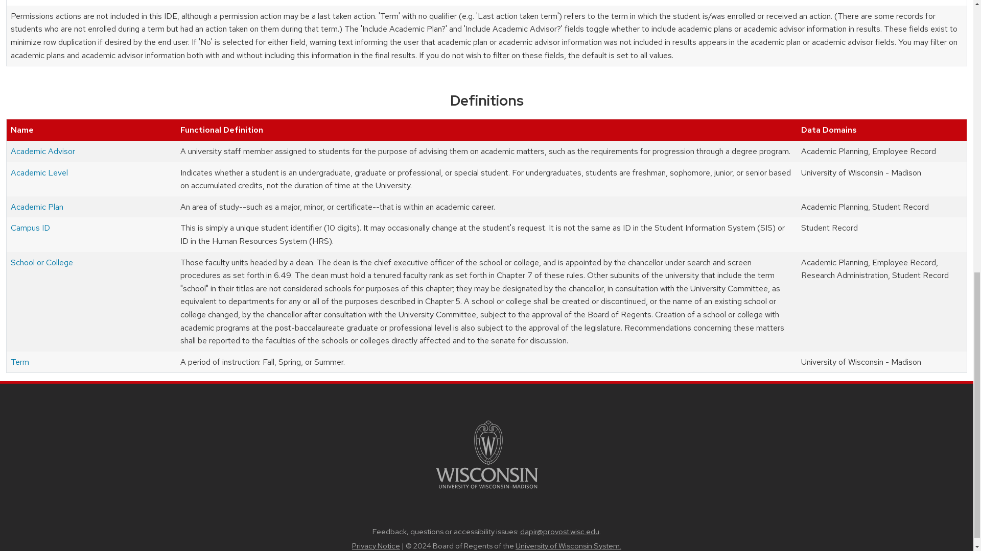 Image resolution: width=981 pixels, height=551 pixels. Describe the element at coordinates (37, 207) in the screenshot. I see `Academic Plan` at that location.